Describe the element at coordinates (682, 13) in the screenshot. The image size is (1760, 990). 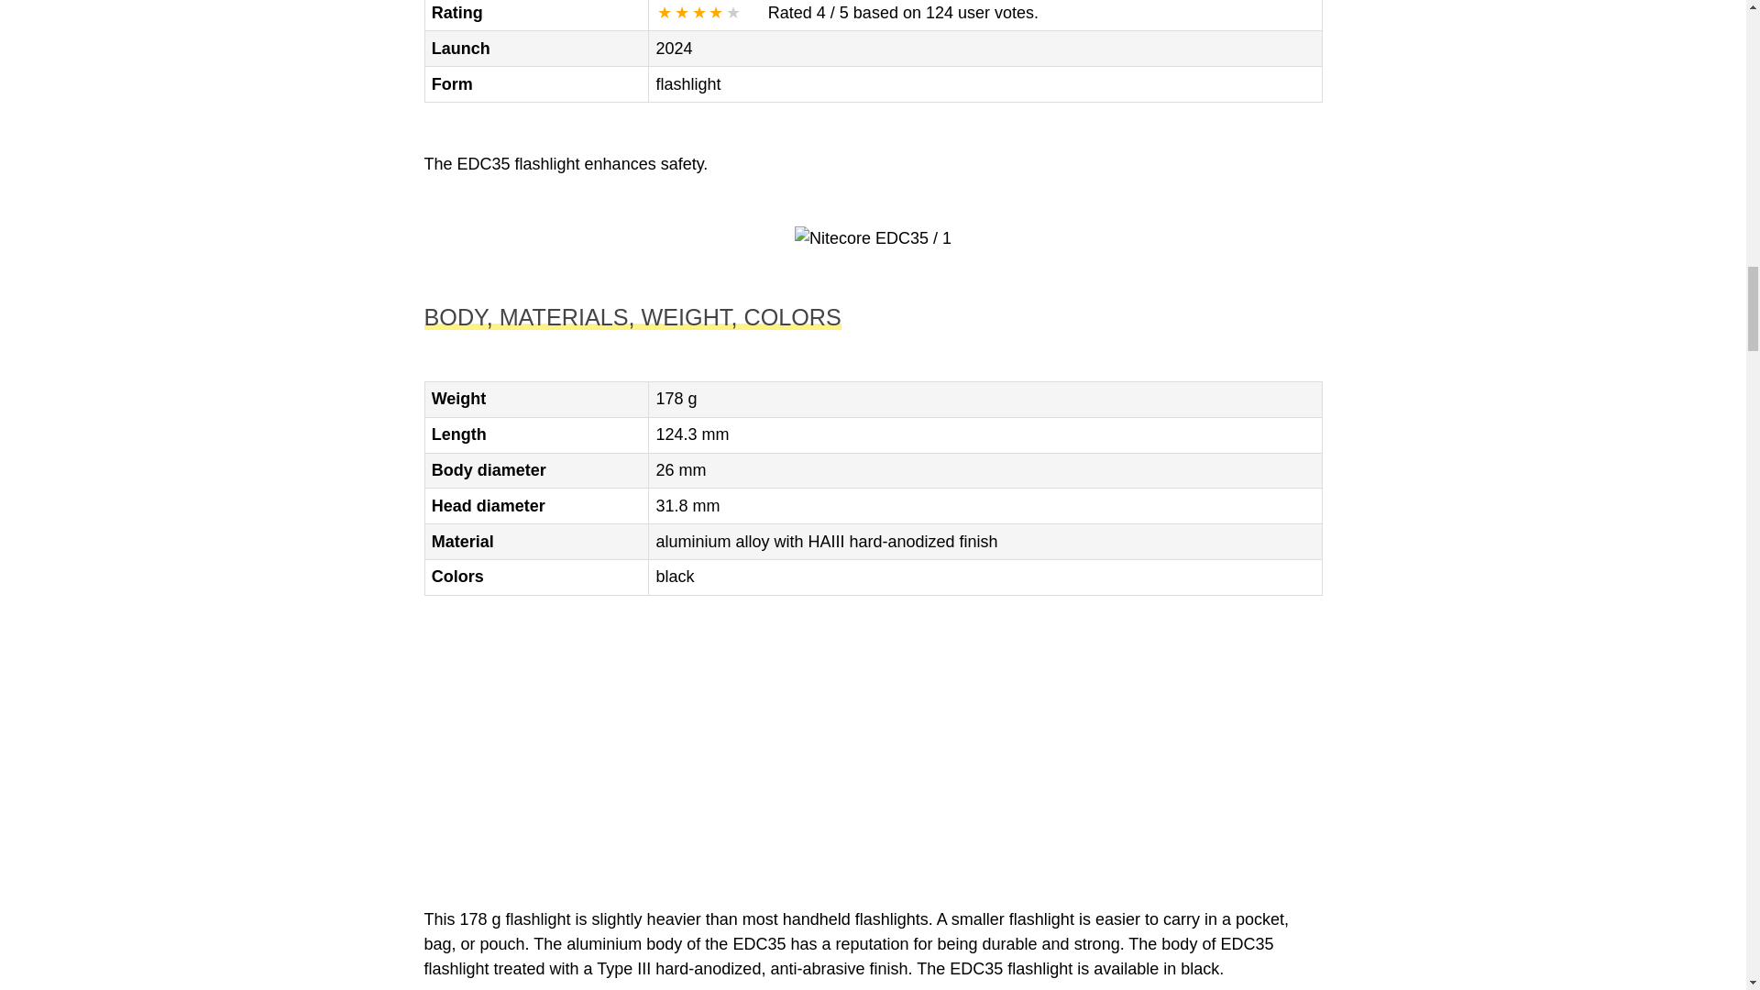
I see `Fair` at that location.